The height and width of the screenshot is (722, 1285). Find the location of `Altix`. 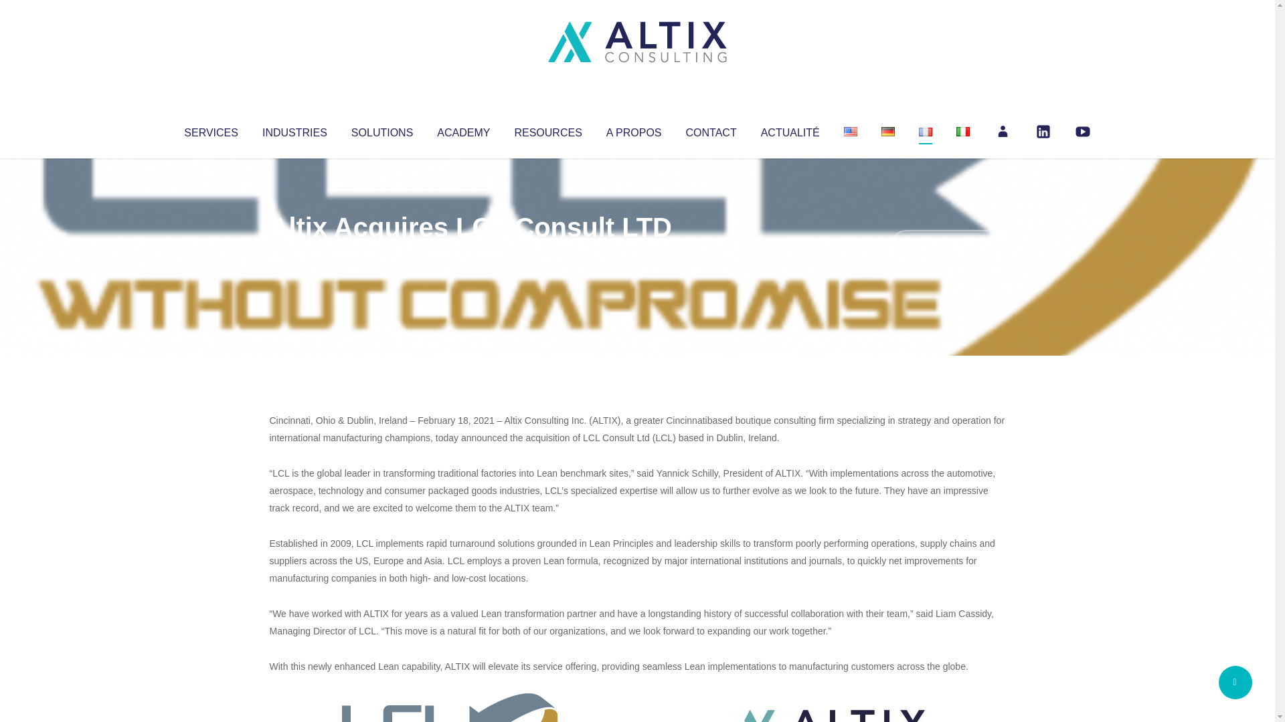

Altix is located at coordinates (294, 254).